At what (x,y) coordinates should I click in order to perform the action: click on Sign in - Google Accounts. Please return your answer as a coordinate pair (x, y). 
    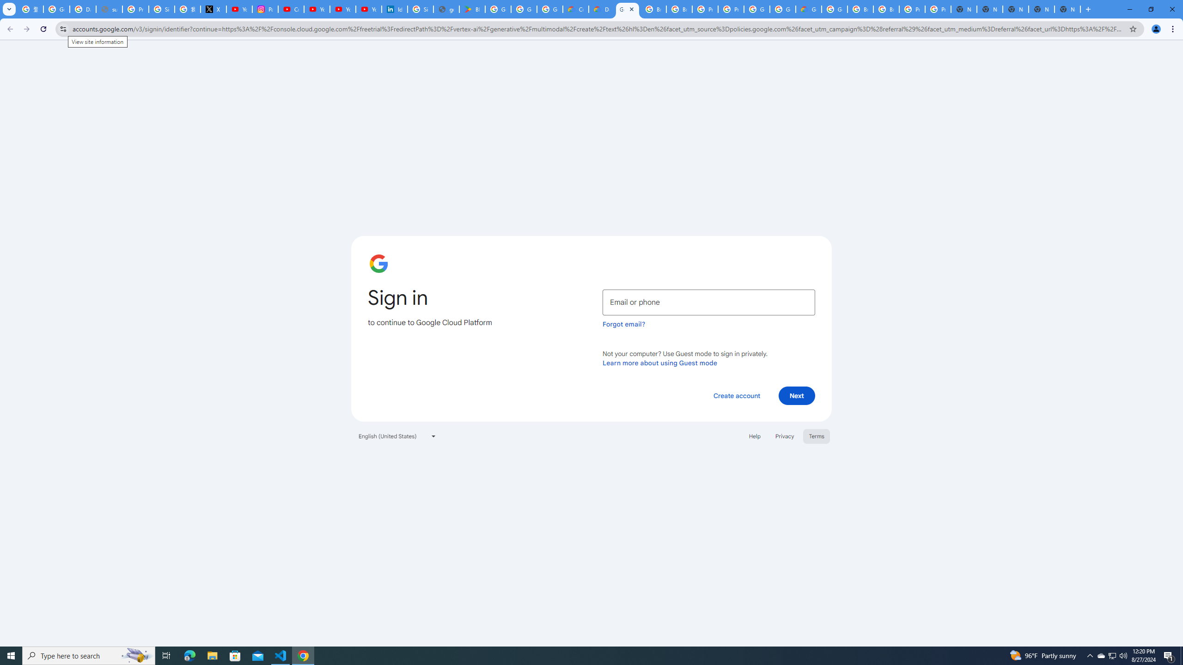
    Looking at the image, I should click on (421, 9).